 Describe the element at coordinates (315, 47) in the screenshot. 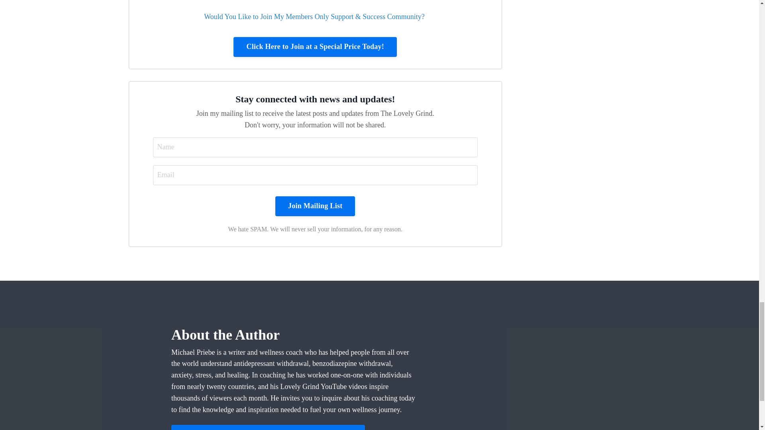

I see `Click Here to Join at a Special Price Today!` at that location.